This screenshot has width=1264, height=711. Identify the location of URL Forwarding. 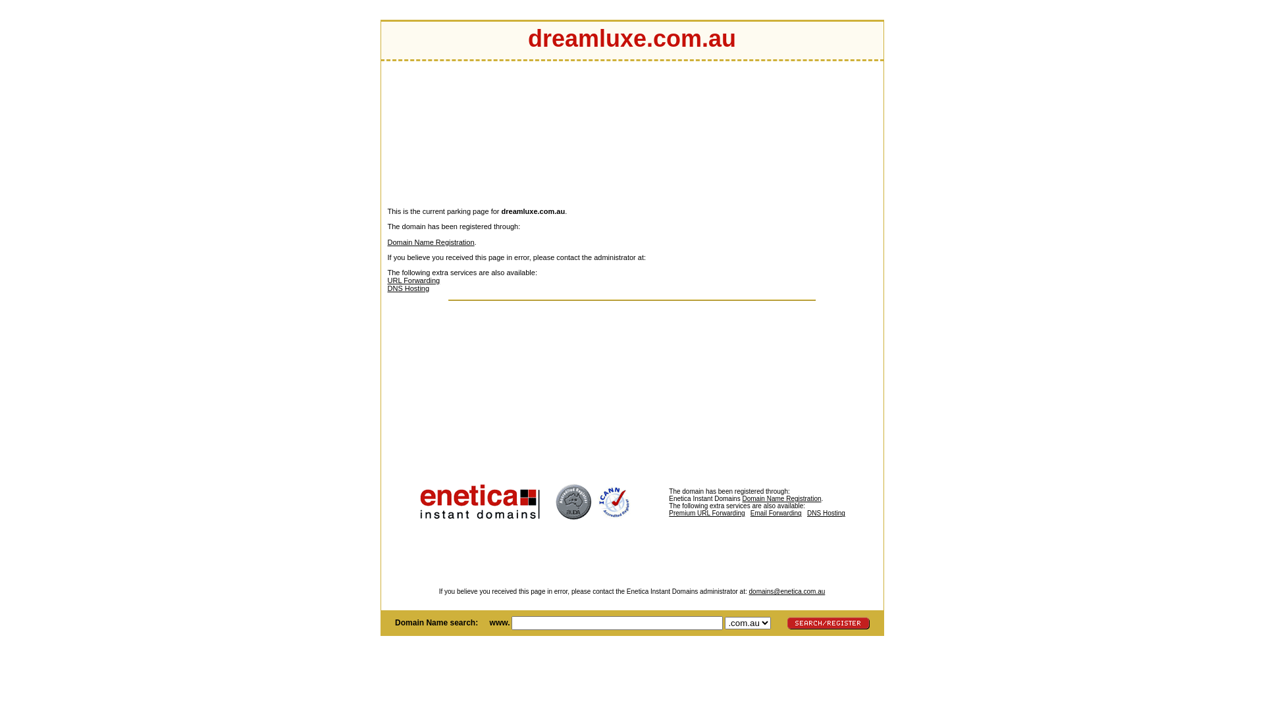
(413, 280).